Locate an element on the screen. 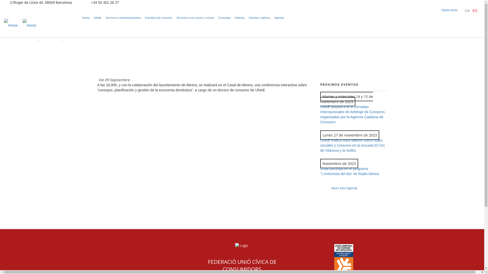 This screenshot has width=488, height=274. Veure tota l'agenda is located at coordinates (344, 188).